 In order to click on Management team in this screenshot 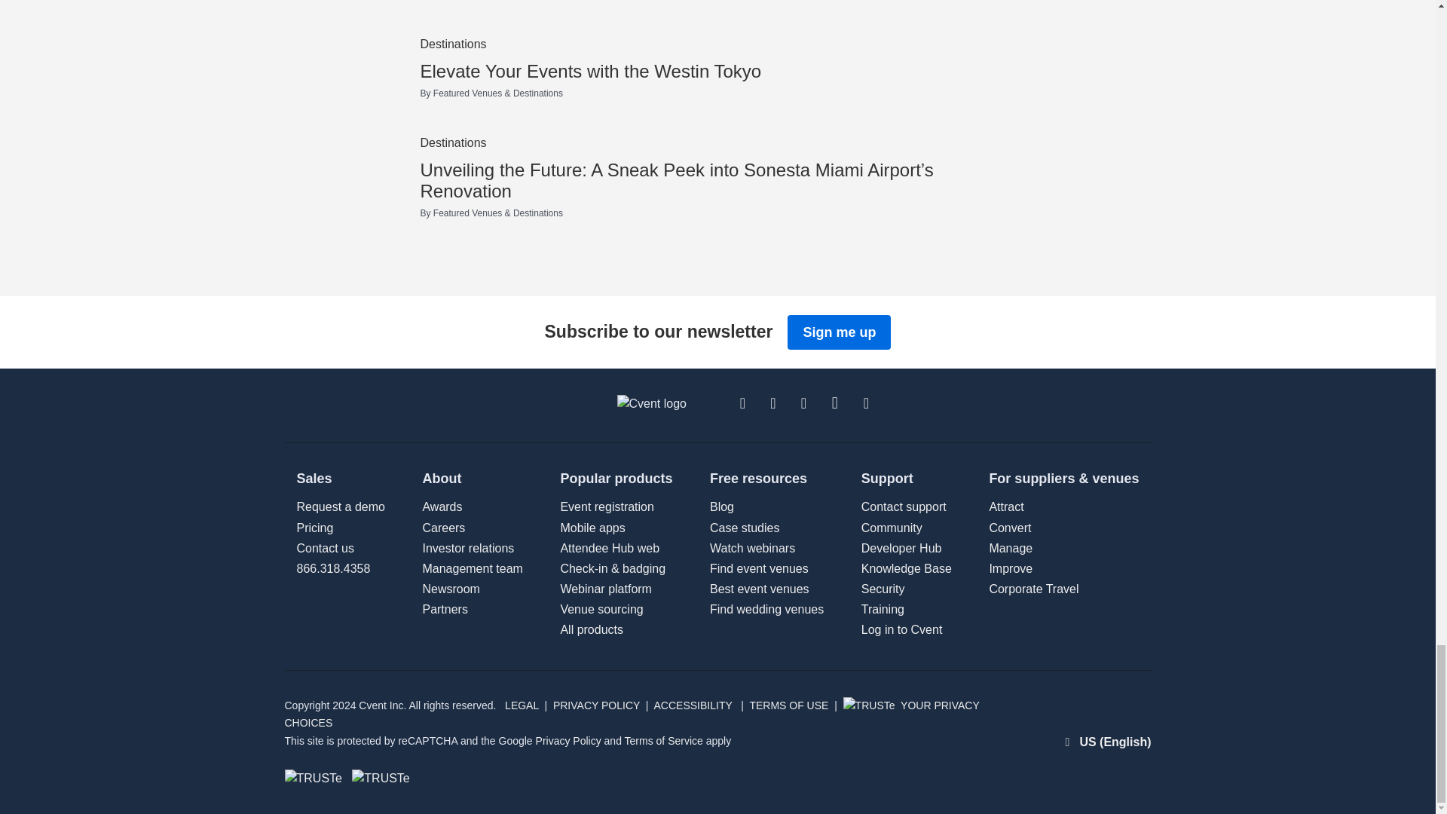, I will do `click(445, 609)`.